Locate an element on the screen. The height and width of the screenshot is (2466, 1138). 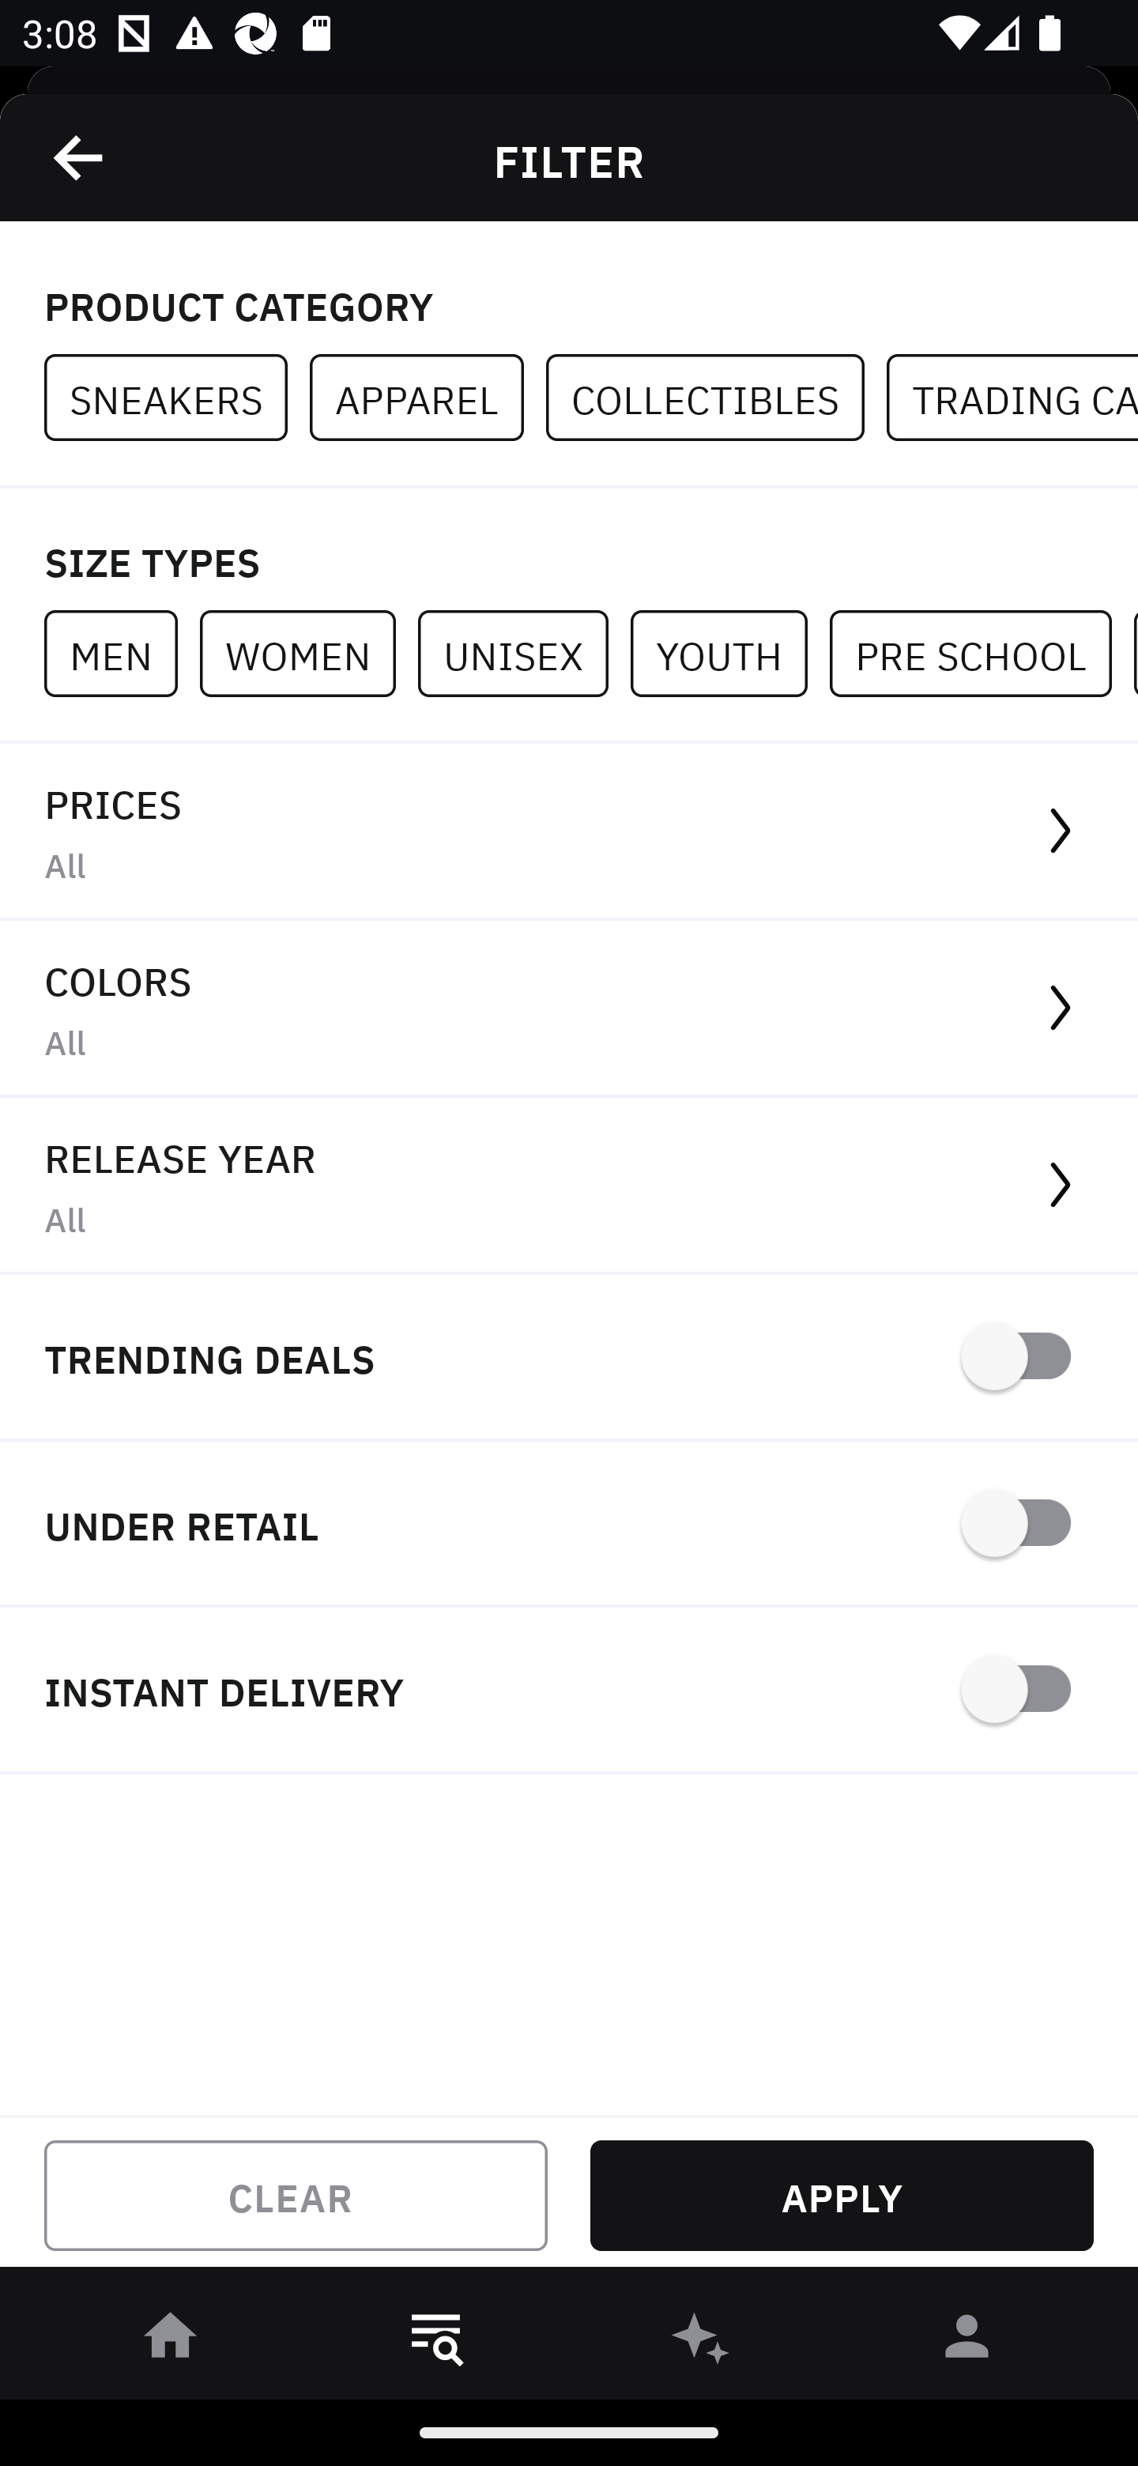
󰫢 is located at coordinates (702, 2341).